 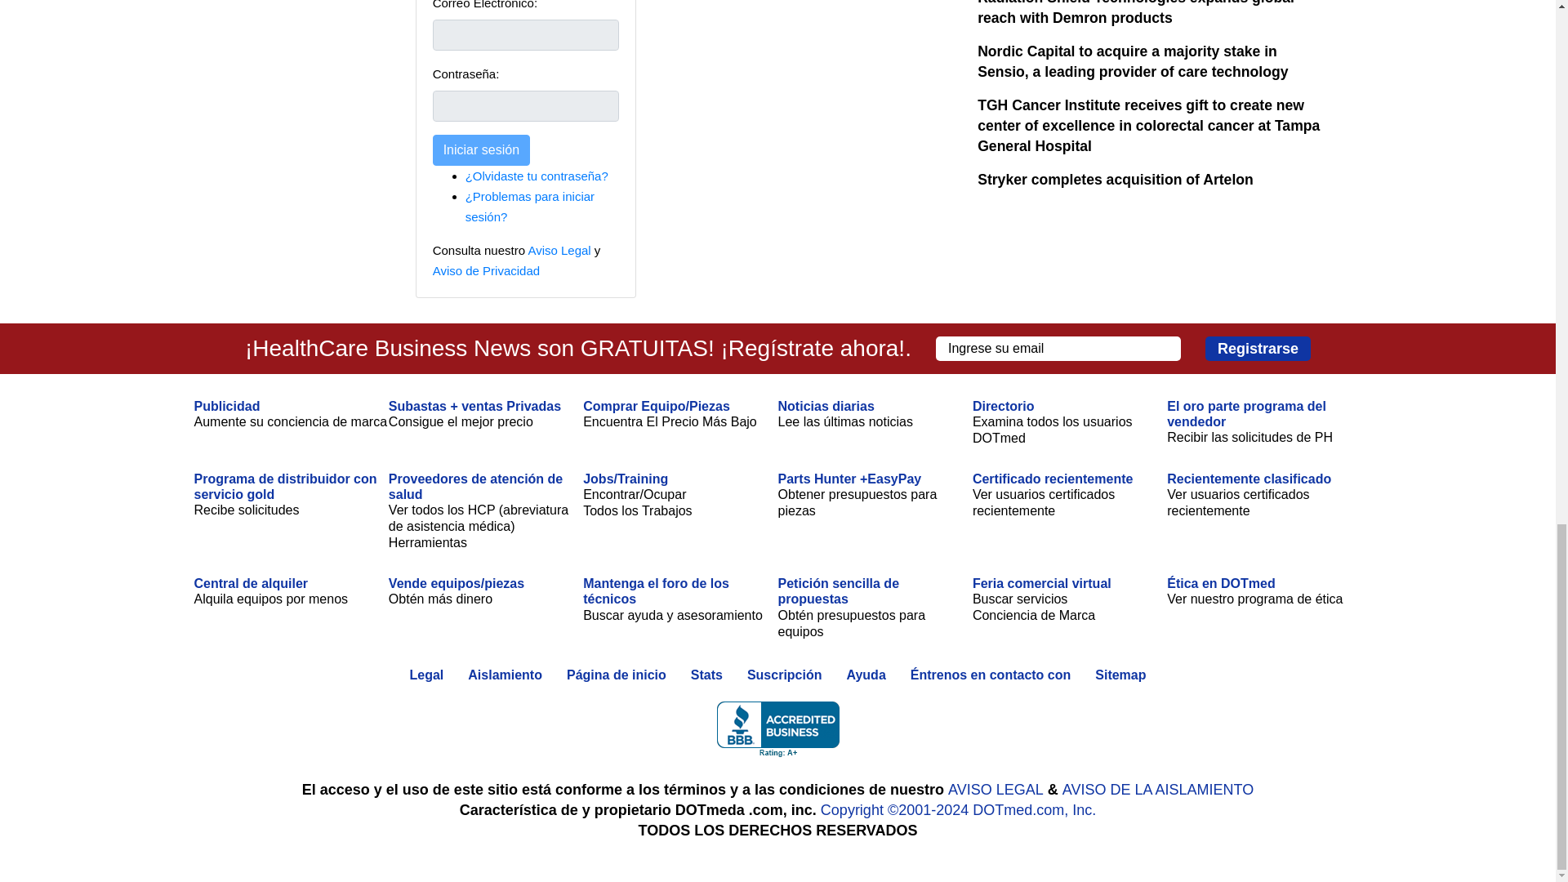 What do you see at coordinates (529, 207) in the screenshot?
I see `Login Problems?` at bounding box center [529, 207].